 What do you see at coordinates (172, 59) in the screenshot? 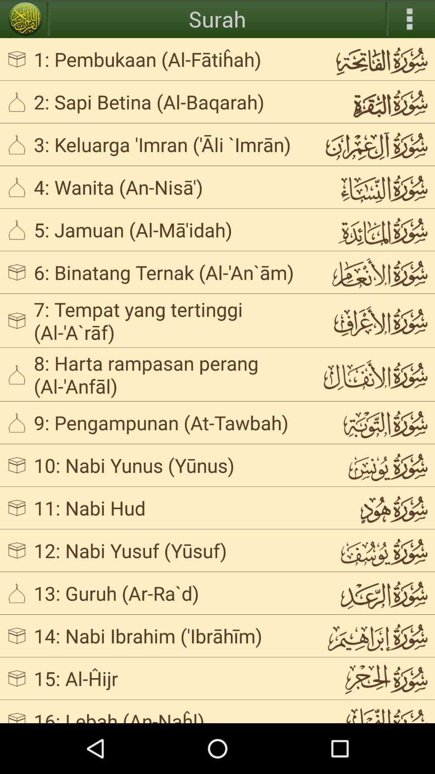
I see `turn on the 1 pembukaan al app` at bounding box center [172, 59].